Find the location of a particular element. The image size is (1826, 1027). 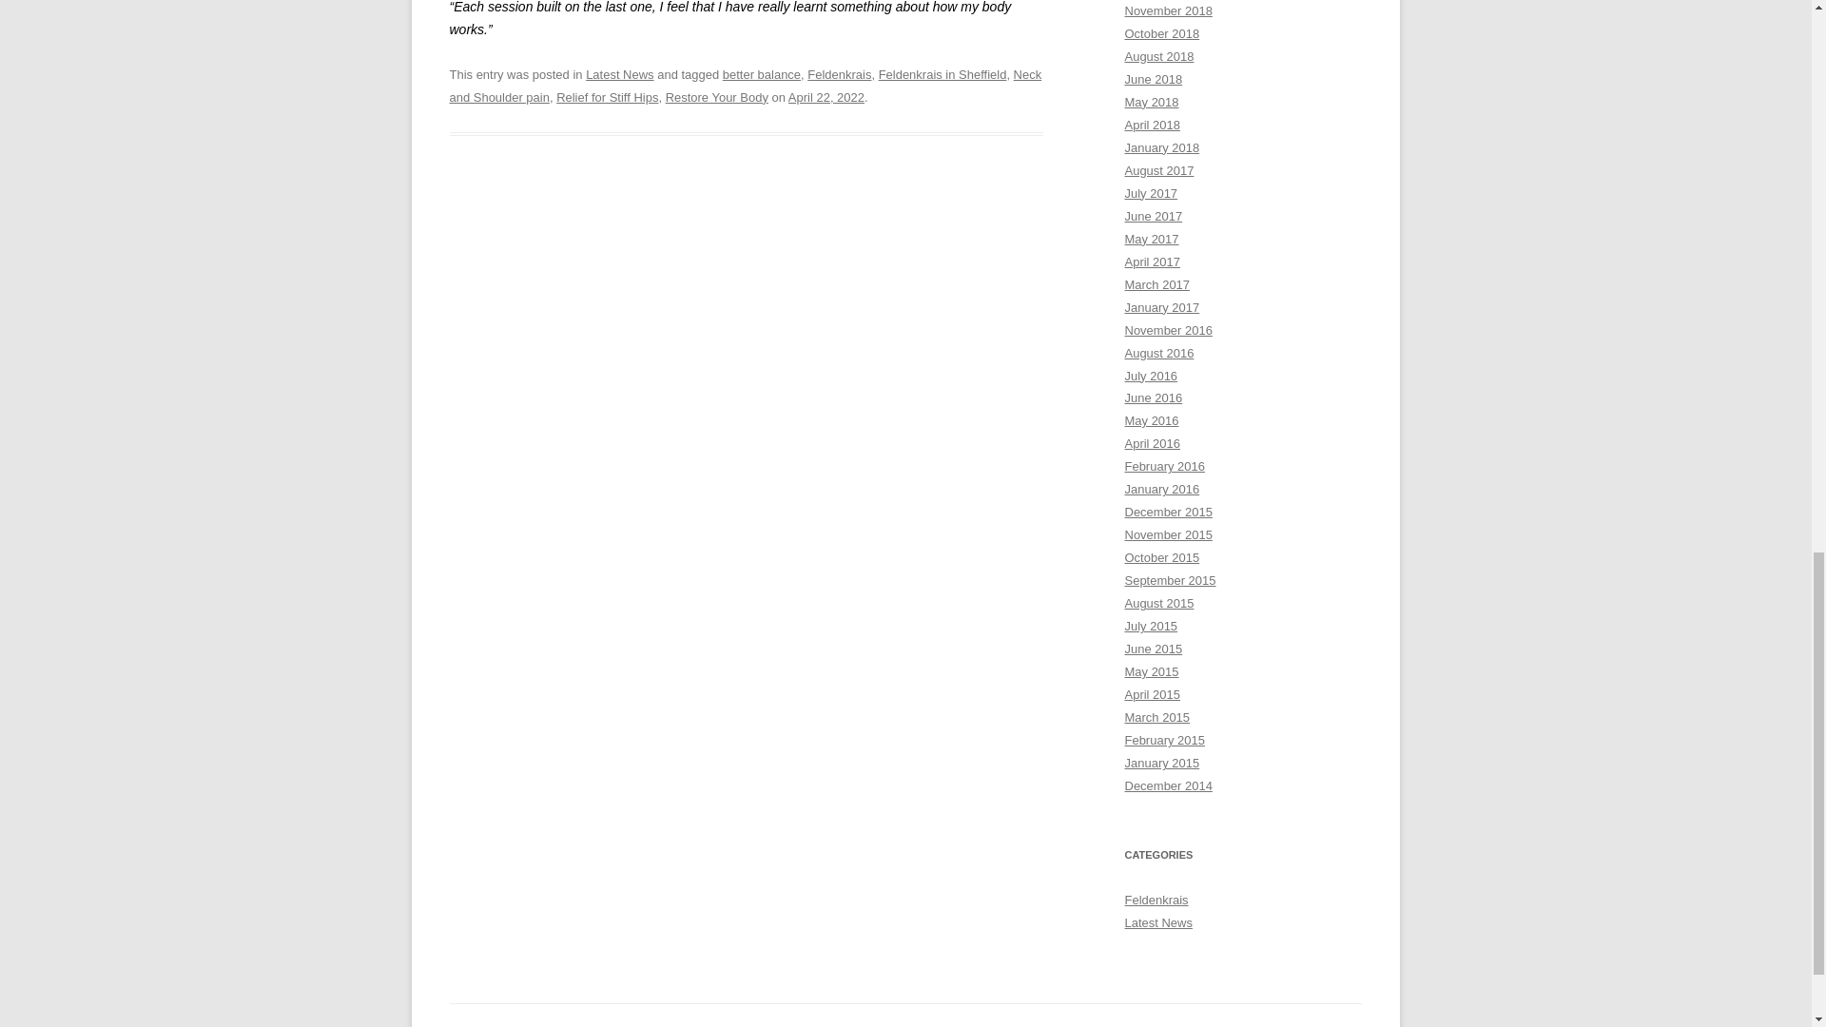

Latest News is located at coordinates (620, 74).